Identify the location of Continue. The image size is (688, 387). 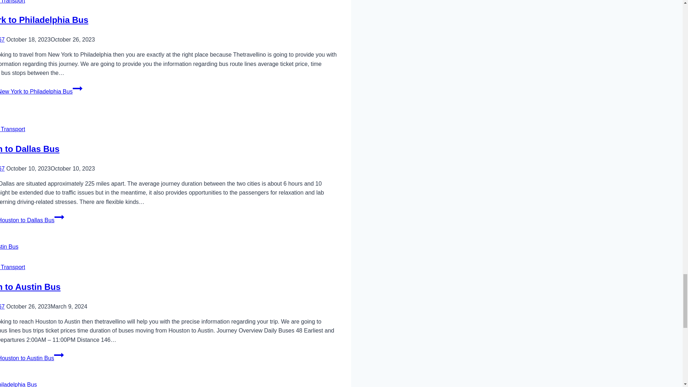
(77, 89).